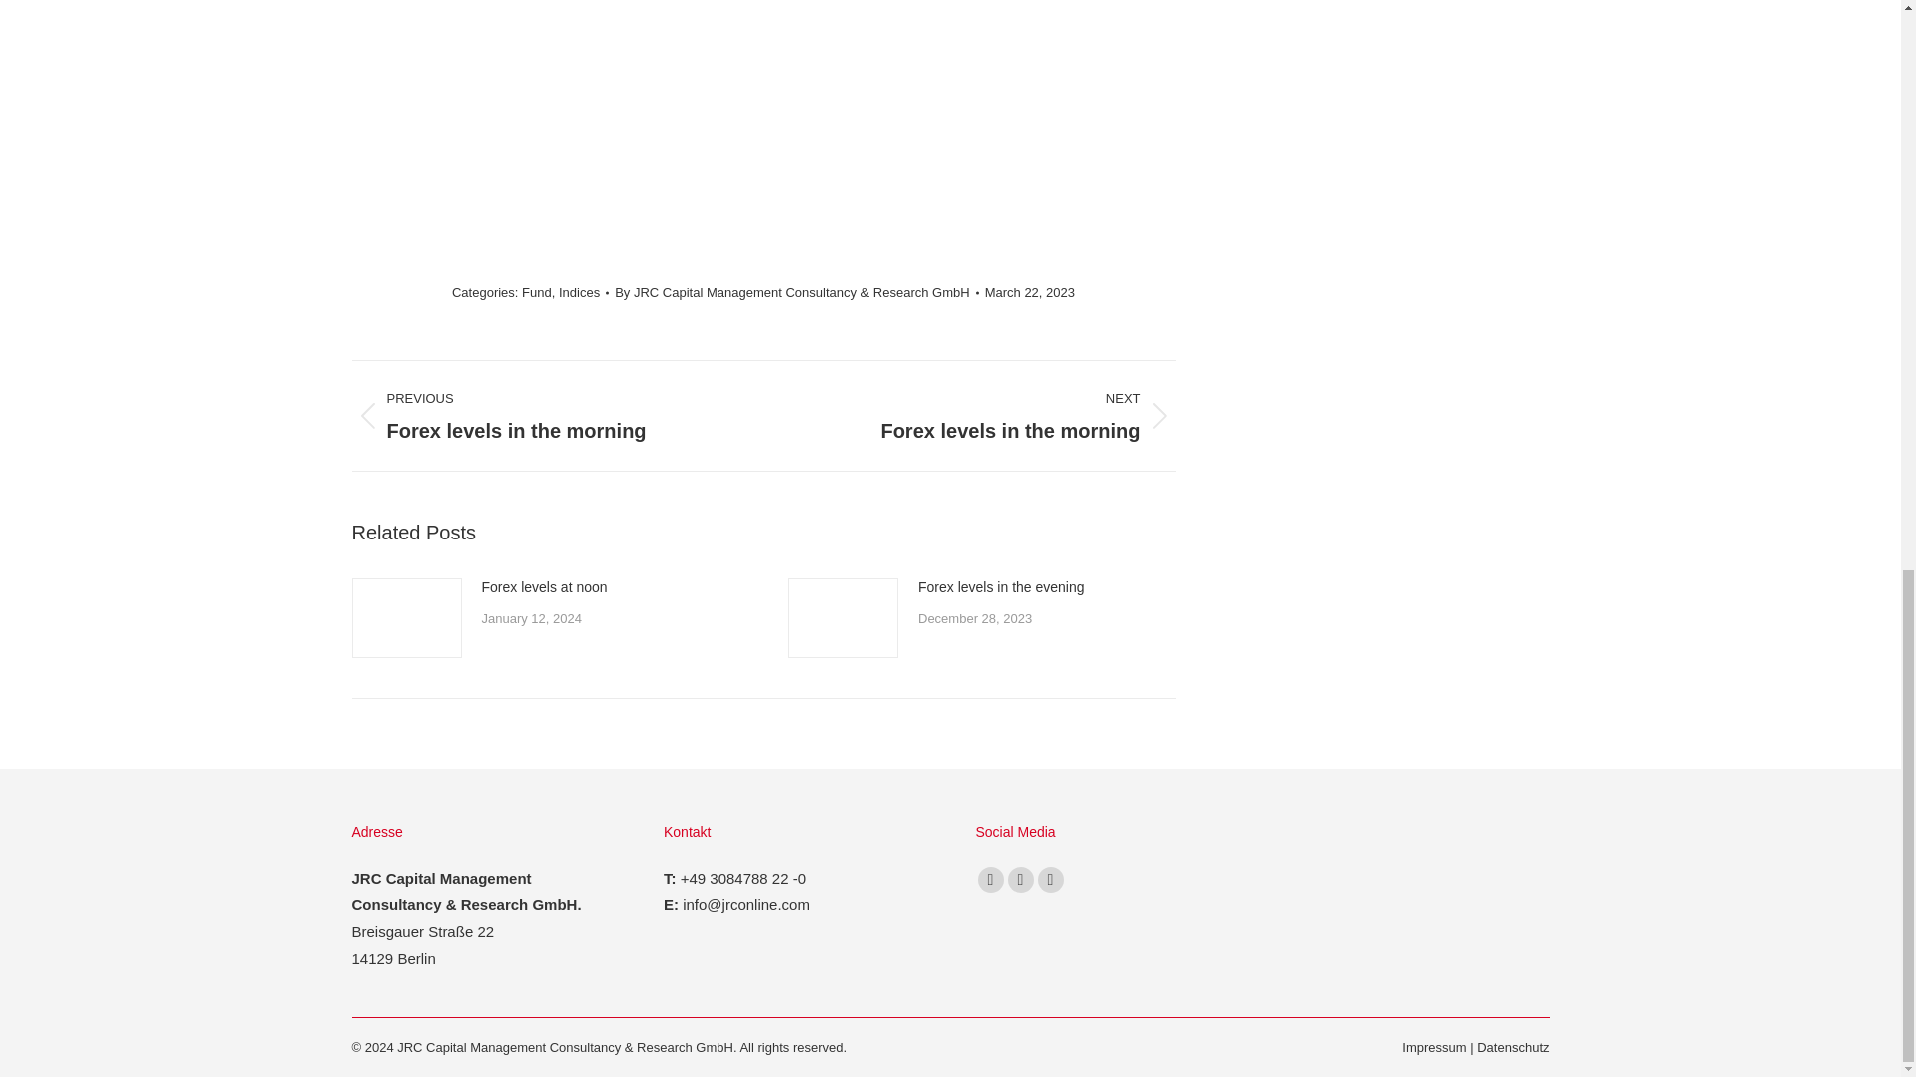 This screenshot has height=1077, width=1916. What do you see at coordinates (1020, 880) in the screenshot?
I see `Linkedin page opens in new window` at bounding box center [1020, 880].